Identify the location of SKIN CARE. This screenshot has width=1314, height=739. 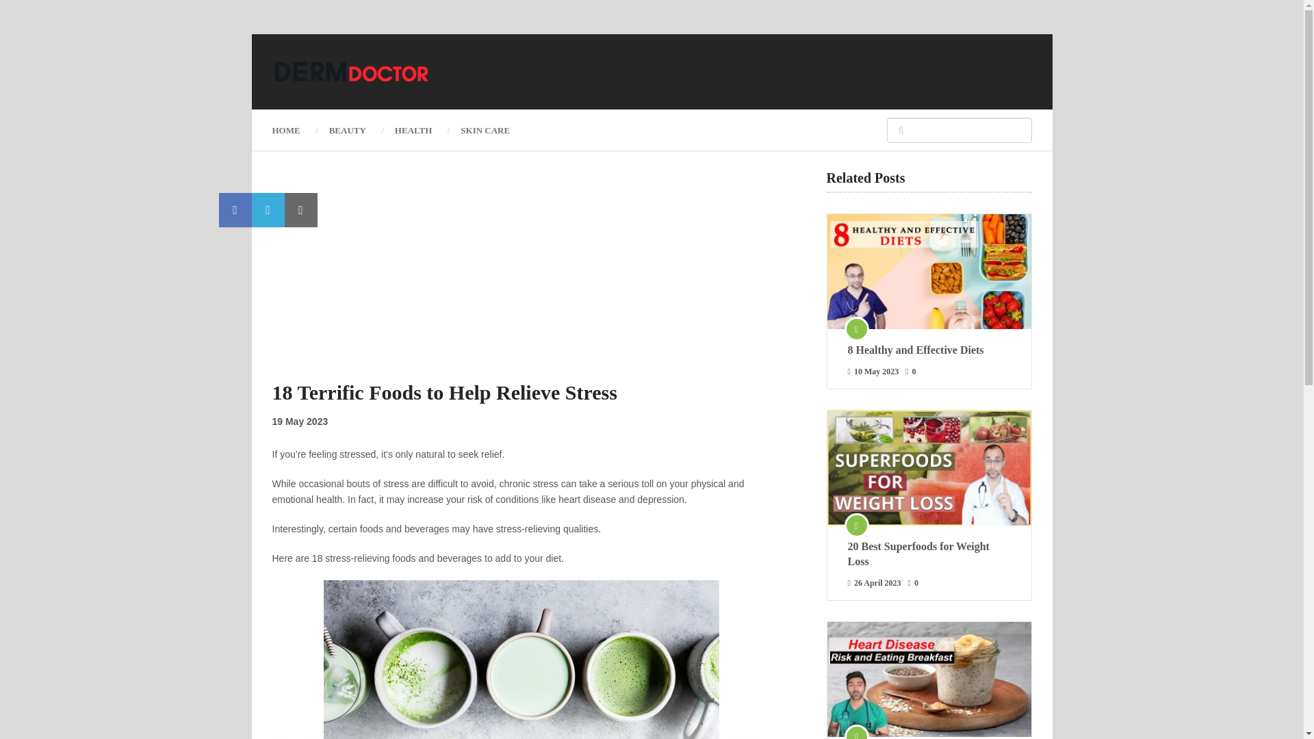
(485, 129).